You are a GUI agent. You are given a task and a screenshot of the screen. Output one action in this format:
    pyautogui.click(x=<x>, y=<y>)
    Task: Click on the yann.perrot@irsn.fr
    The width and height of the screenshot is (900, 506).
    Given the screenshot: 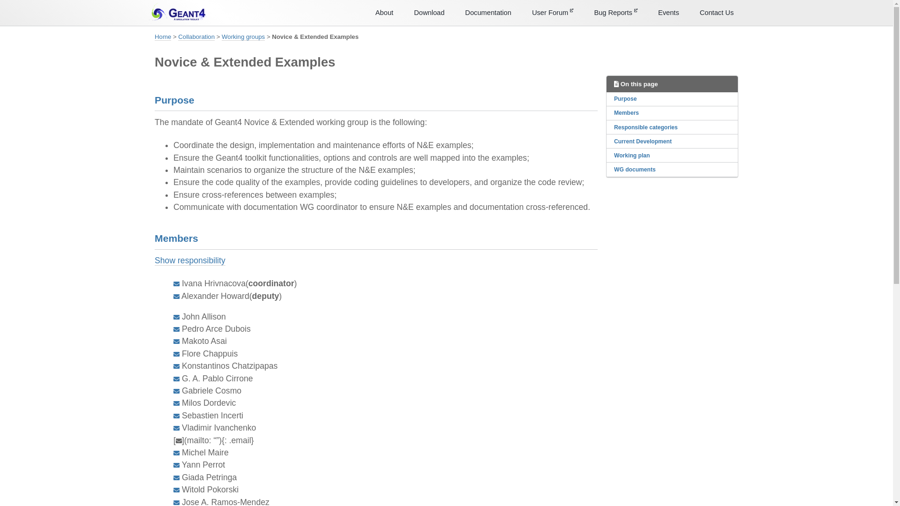 What is the action you would take?
    pyautogui.click(x=176, y=465)
    